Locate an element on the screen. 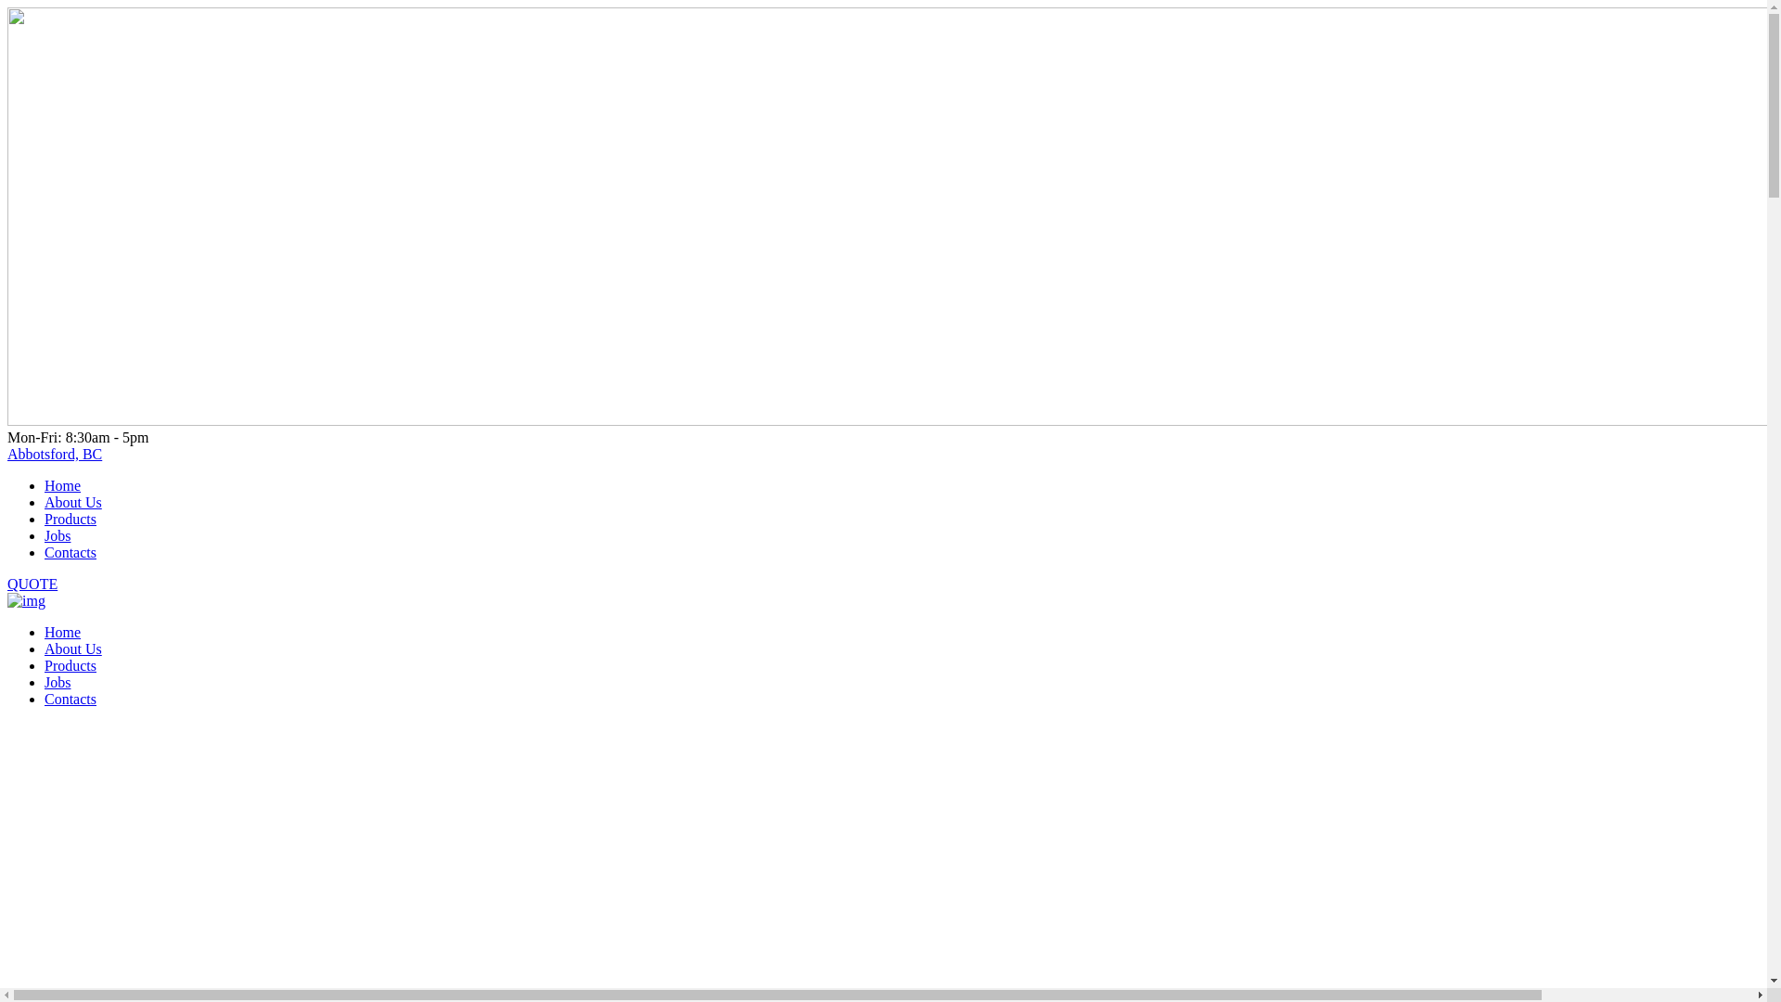 This screenshot has width=1781, height=1002. Home is located at coordinates (63, 486).